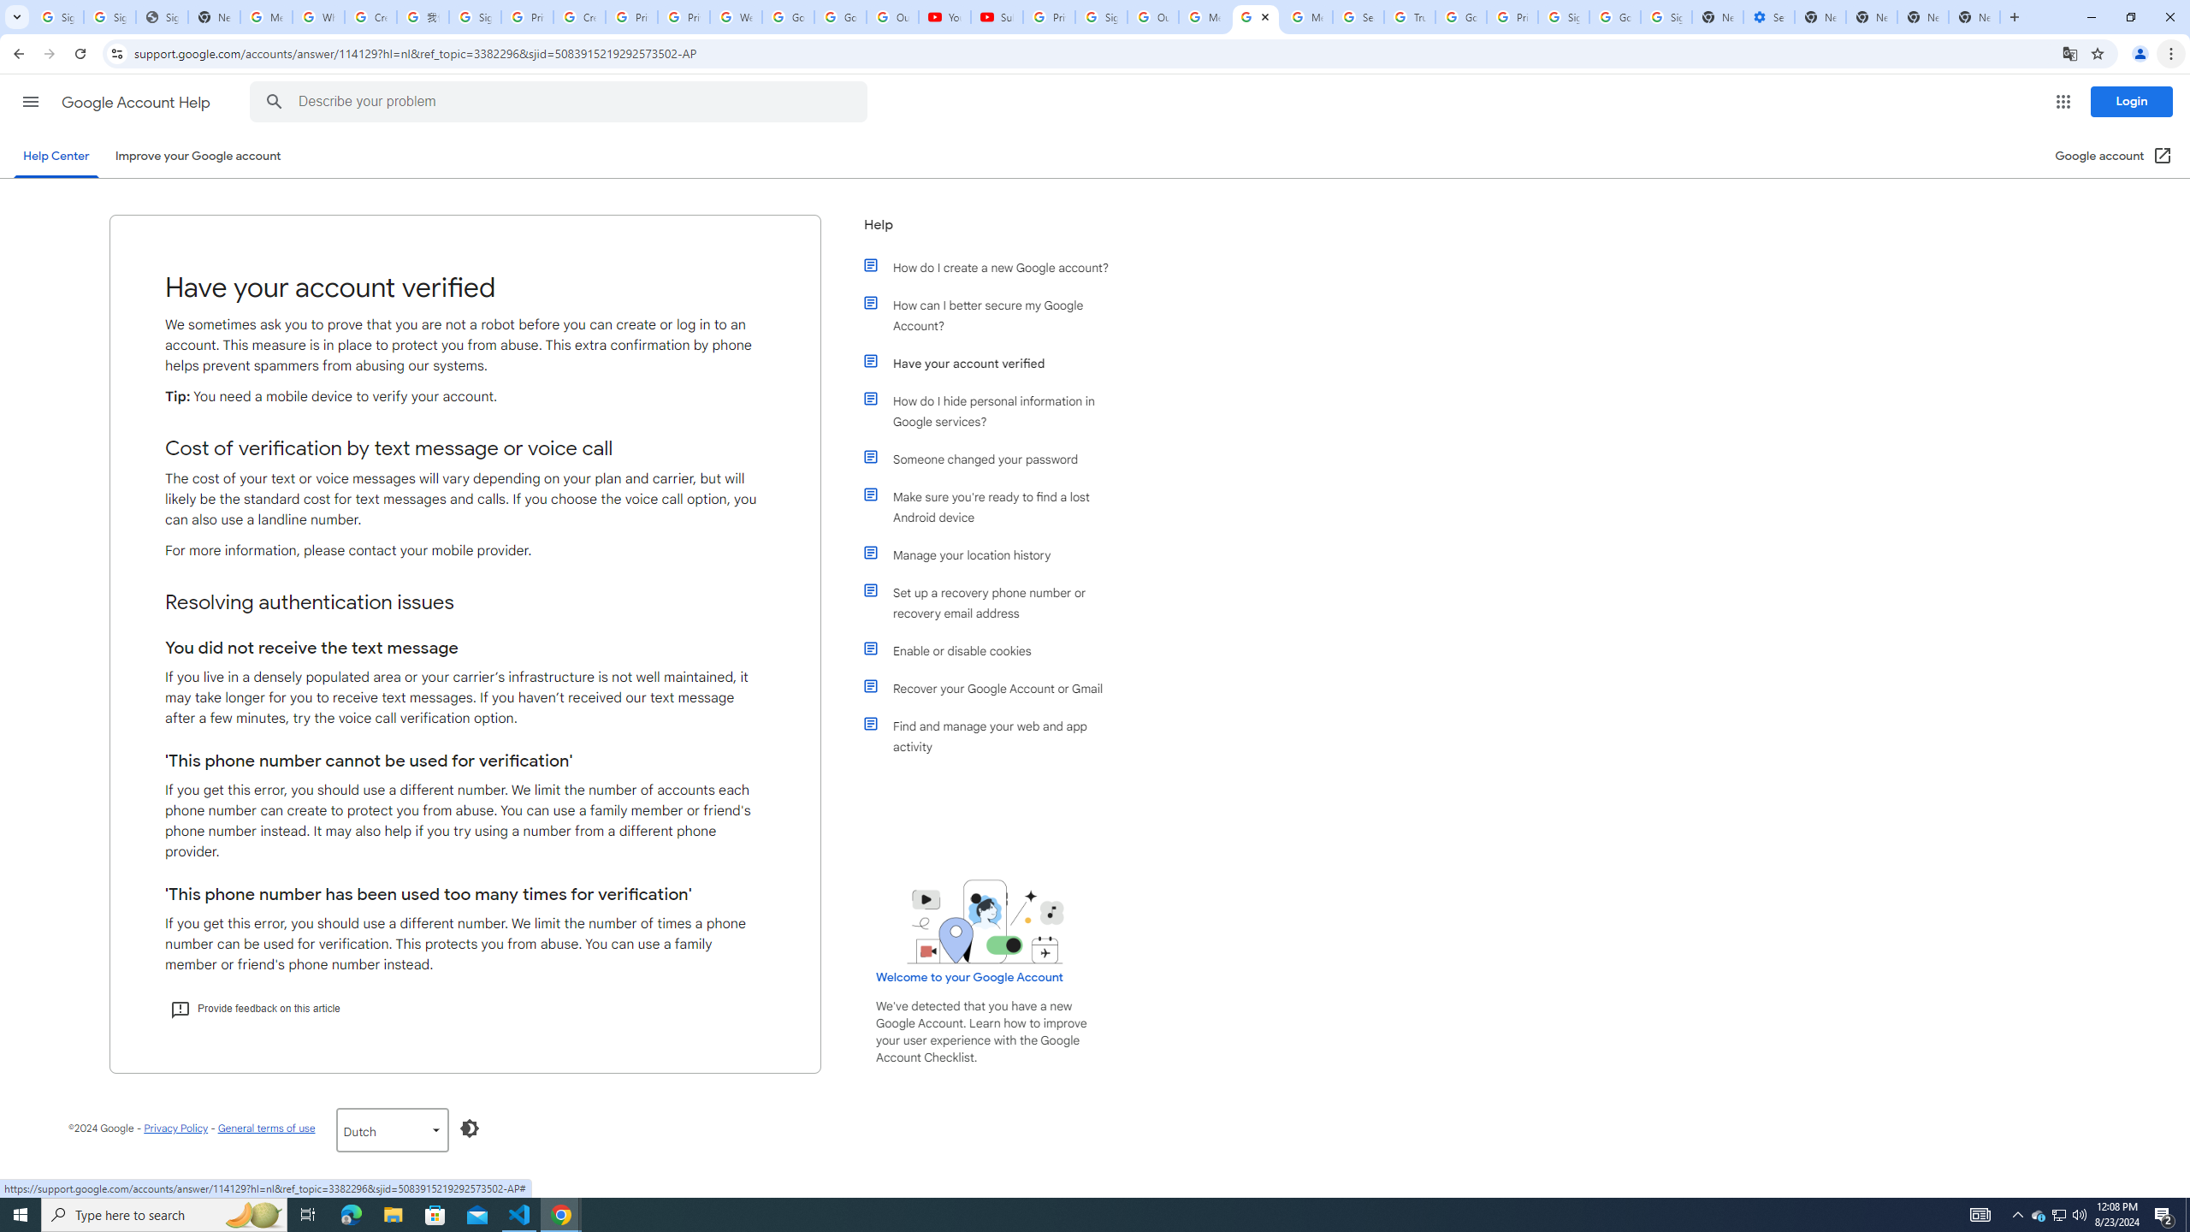 The image size is (2190, 1232). What do you see at coordinates (198, 156) in the screenshot?
I see `Improve your Google account` at bounding box center [198, 156].